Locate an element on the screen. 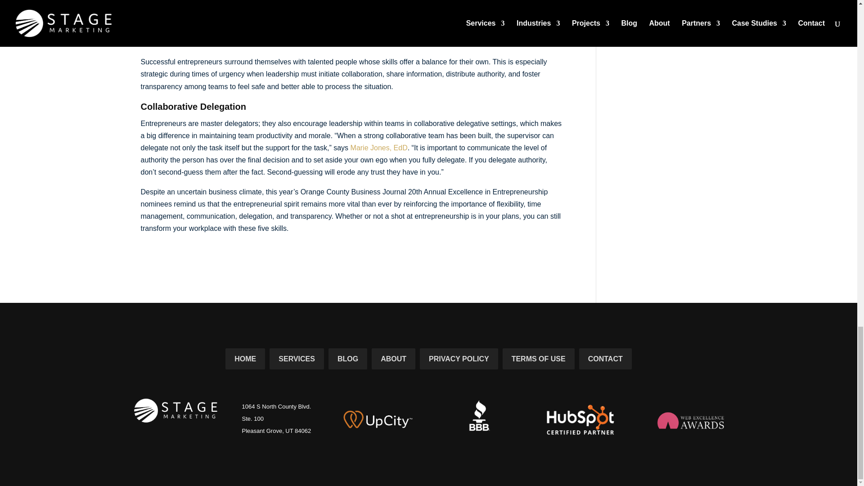 This screenshot has height=486, width=864. UpCity is located at coordinates (378, 419).